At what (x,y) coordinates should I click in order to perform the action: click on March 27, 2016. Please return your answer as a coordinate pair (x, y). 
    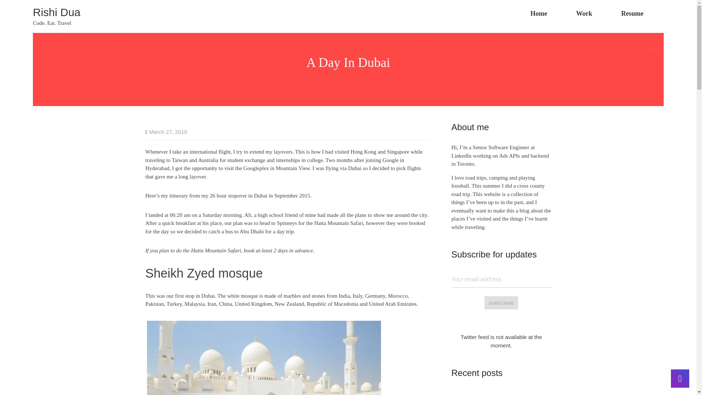
    Looking at the image, I should click on (166, 132).